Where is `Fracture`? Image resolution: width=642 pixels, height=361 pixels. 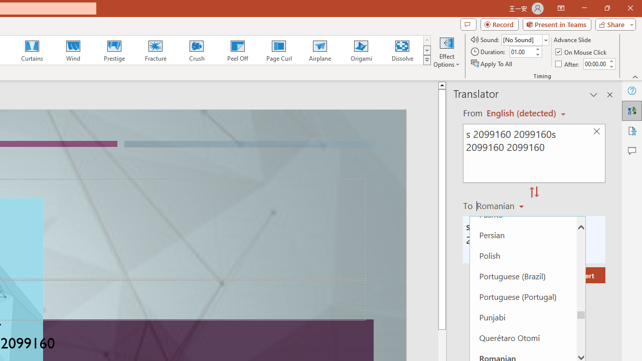
Fracture is located at coordinates (155, 50).